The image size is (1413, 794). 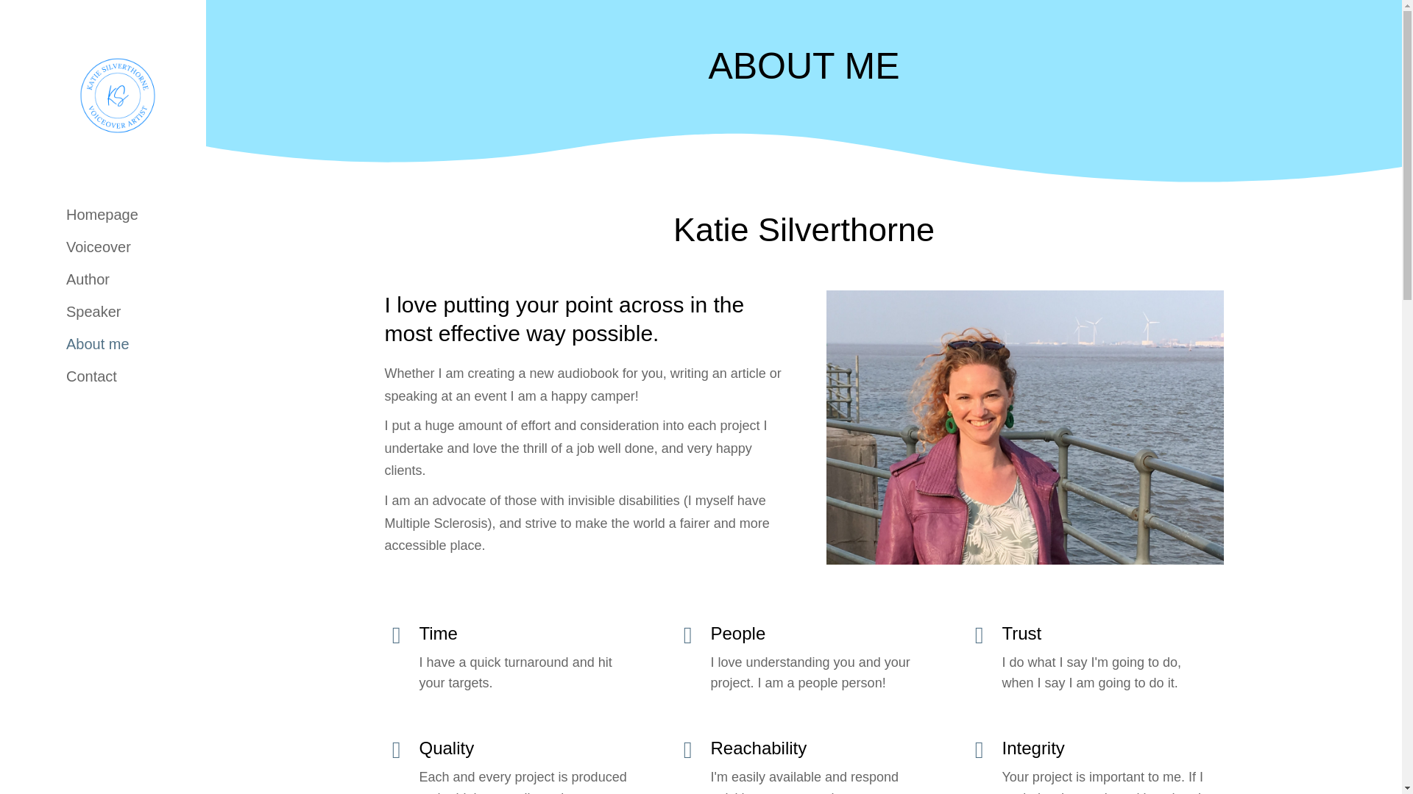 I want to click on About me, so click(x=90, y=343).